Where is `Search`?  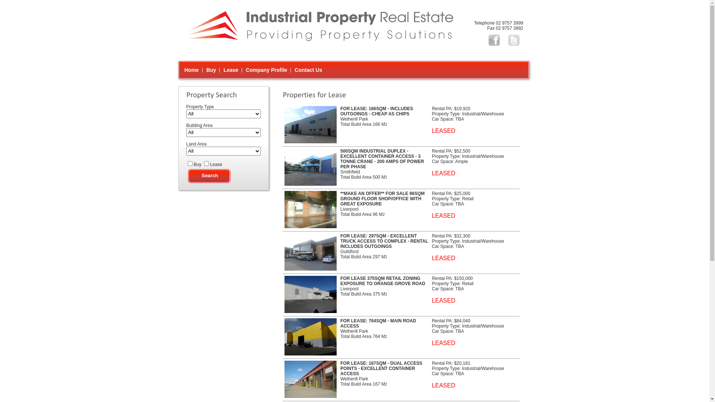
Search is located at coordinates (210, 176).